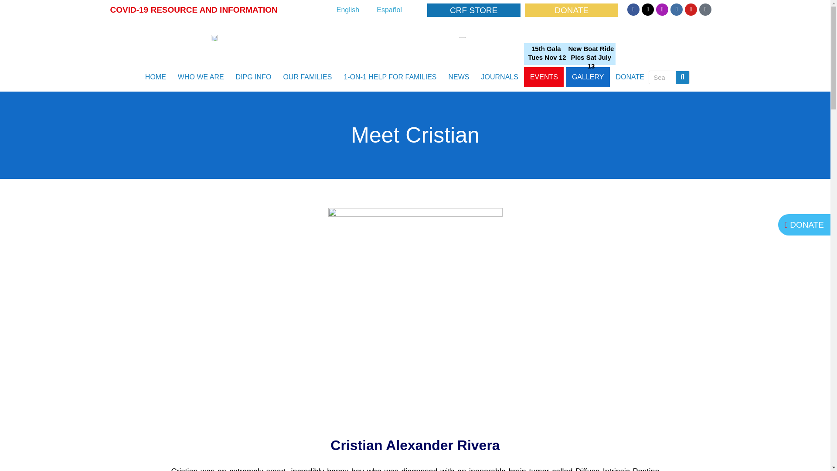  I want to click on WHO WE ARE, so click(201, 77).